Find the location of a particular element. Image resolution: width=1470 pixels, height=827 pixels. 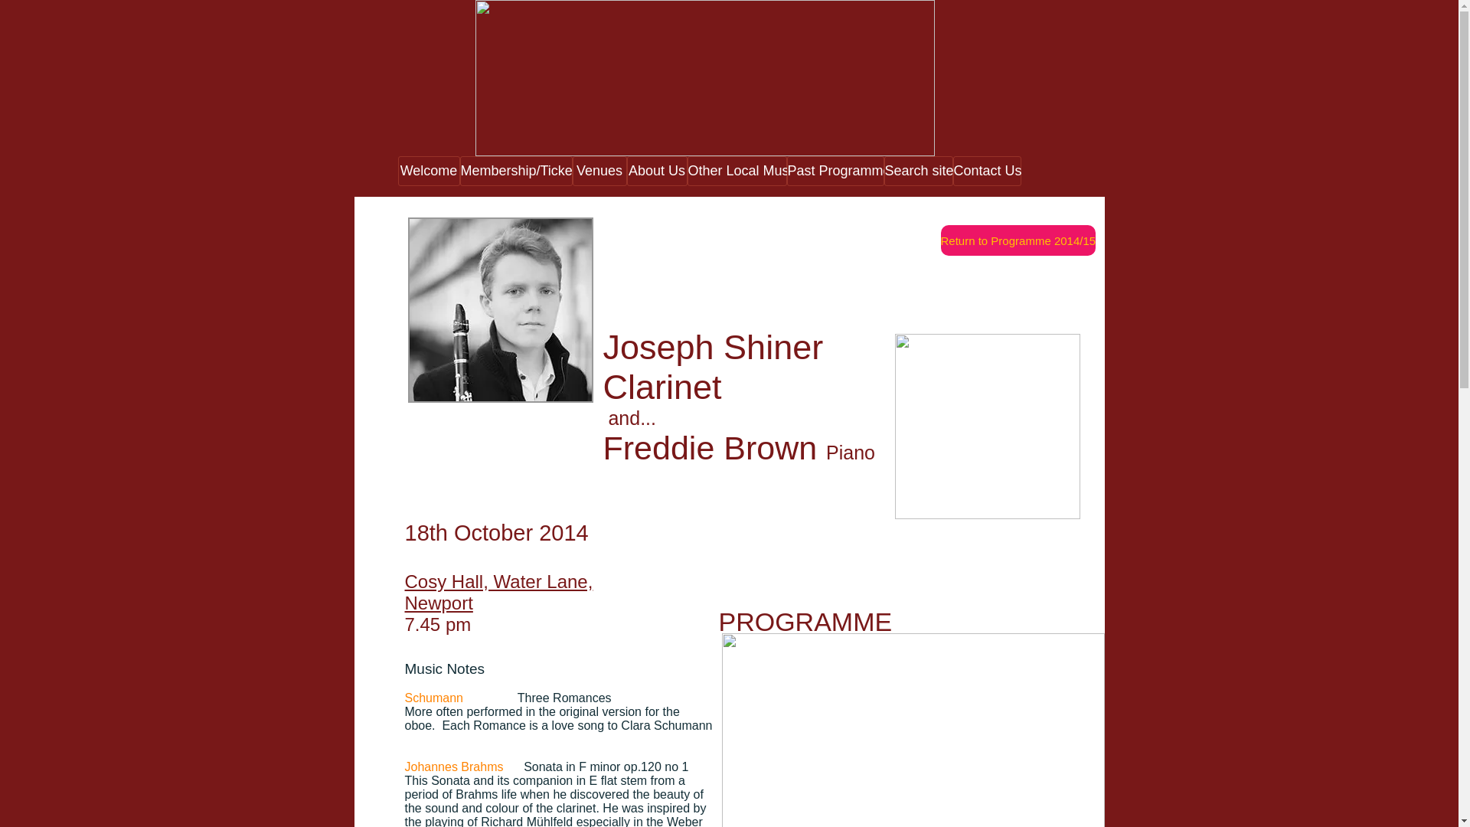

Contact Us is located at coordinates (986, 172).